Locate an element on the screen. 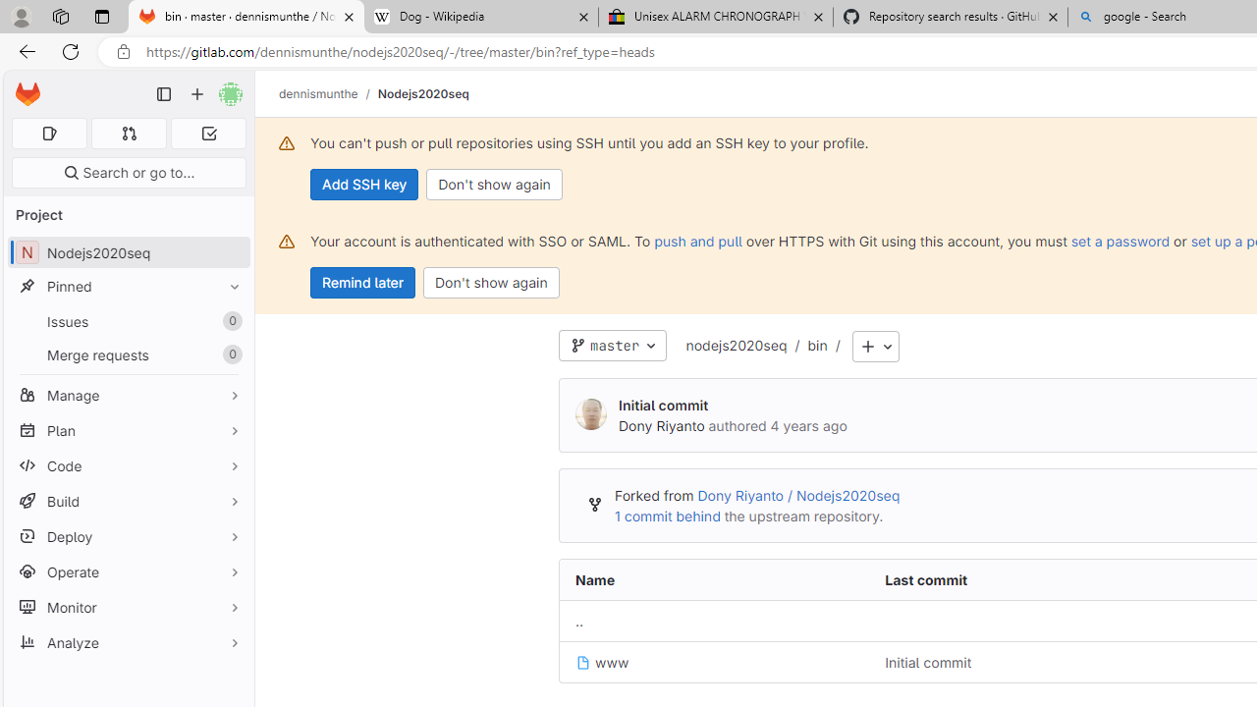 This screenshot has height=707, width=1257. nodejs2020seq is located at coordinates (737, 345).